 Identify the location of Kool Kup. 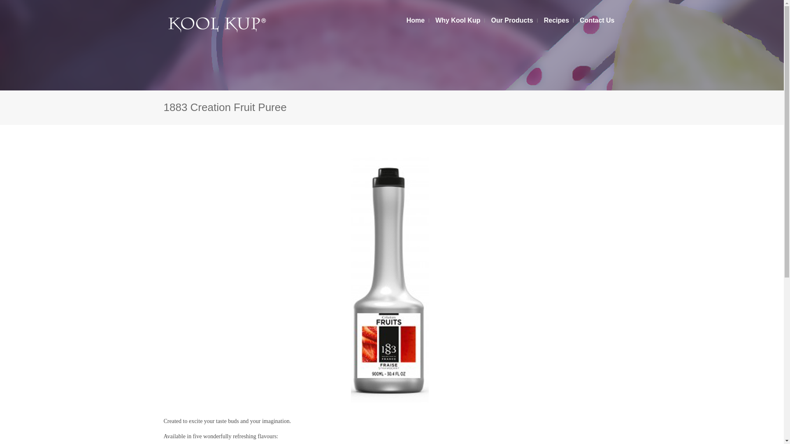
(215, 25).